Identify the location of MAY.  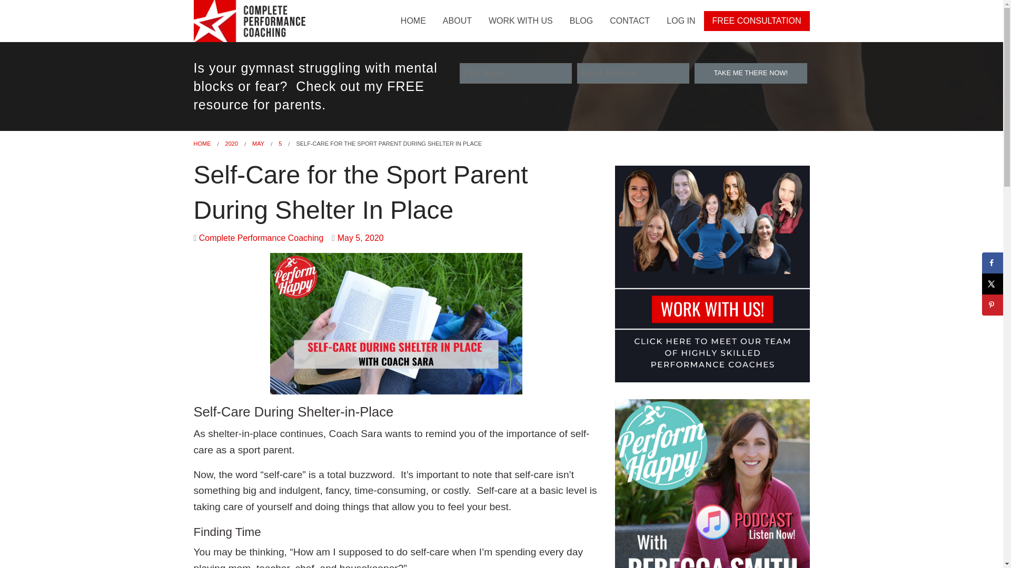
(258, 143).